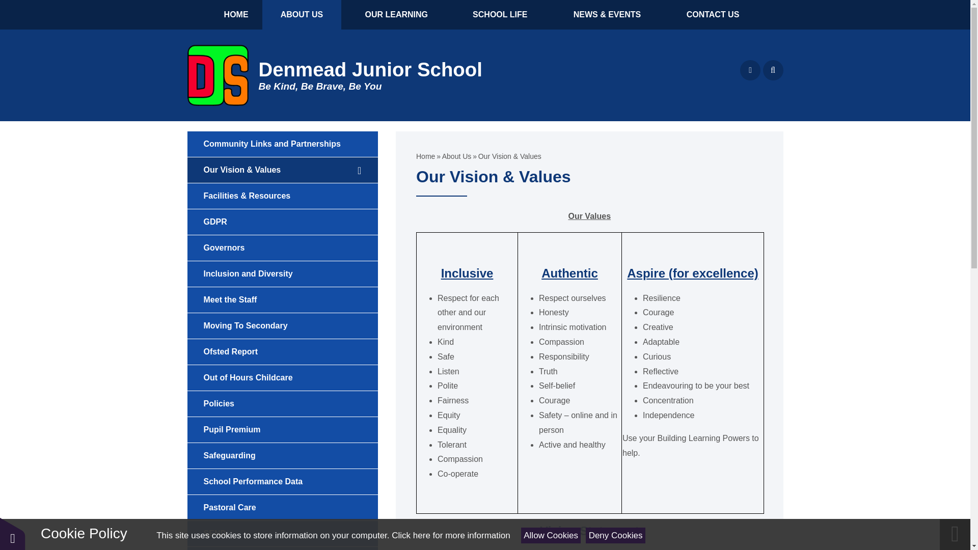 The height and width of the screenshot is (550, 978). Describe the element at coordinates (302, 15) in the screenshot. I see `ABOUT US` at that location.